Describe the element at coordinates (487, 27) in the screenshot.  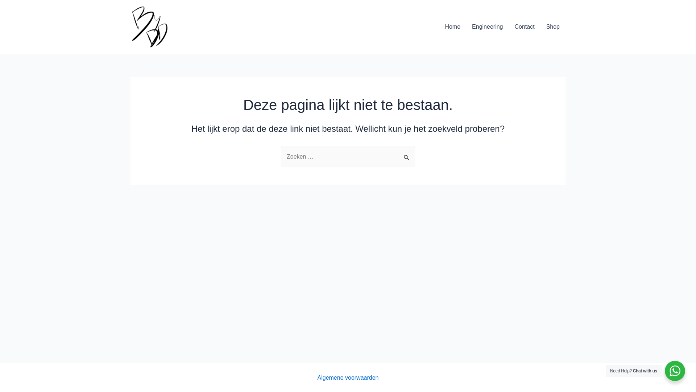
I see `Engineering` at that location.